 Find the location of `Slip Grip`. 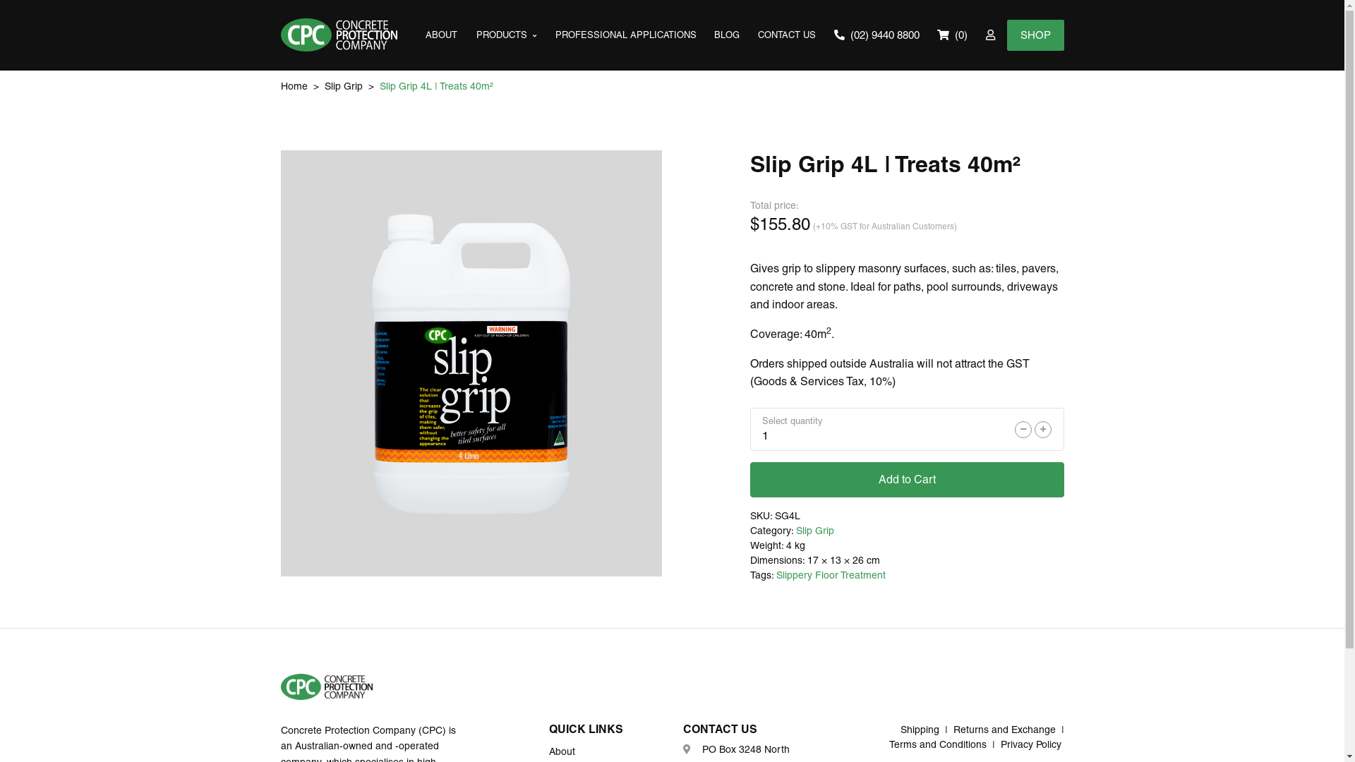

Slip Grip is located at coordinates (815, 531).